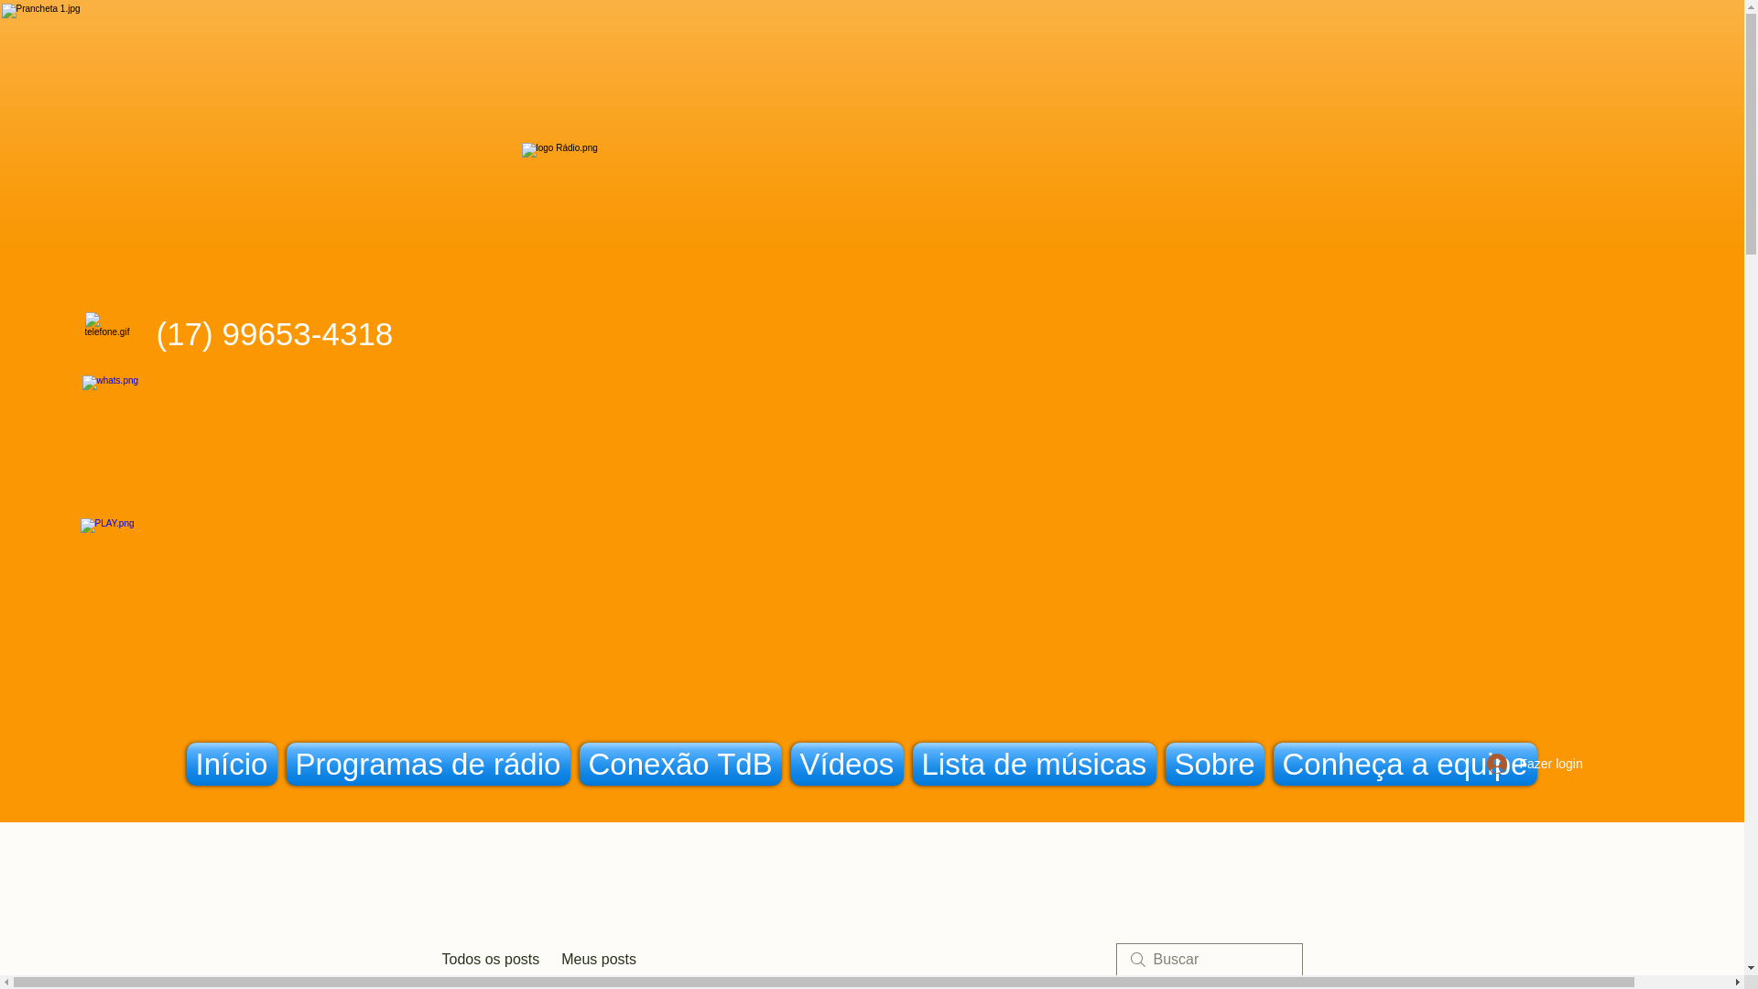 This screenshot has height=989, width=1758. Describe the element at coordinates (490, 959) in the screenshot. I see `Todos os posts` at that location.